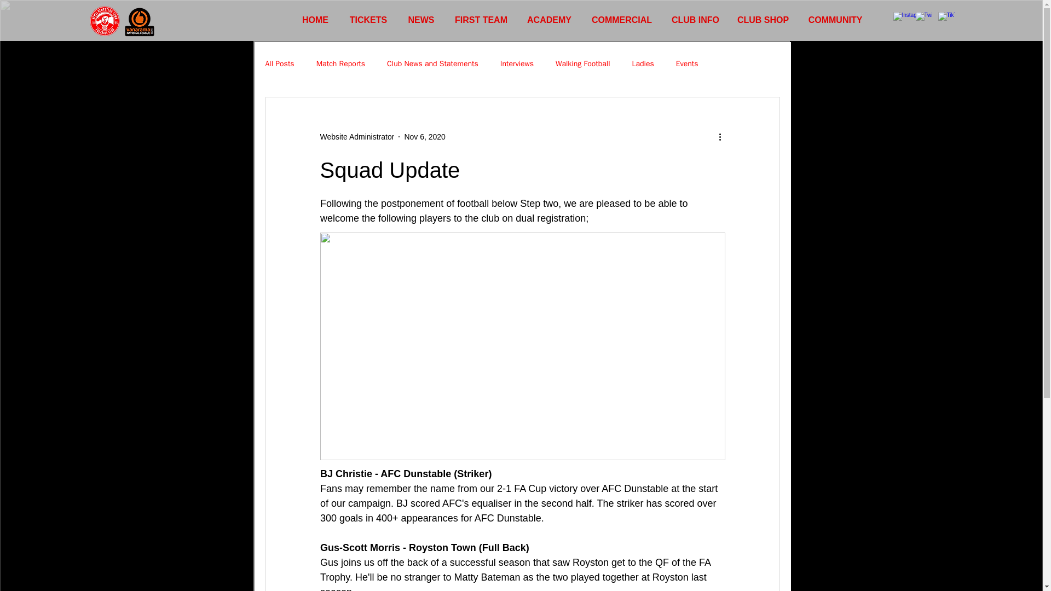 This screenshot has height=591, width=1051. What do you see at coordinates (517, 64) in the screenshot?
I see `Interviews` at bounding box center [517, 64].